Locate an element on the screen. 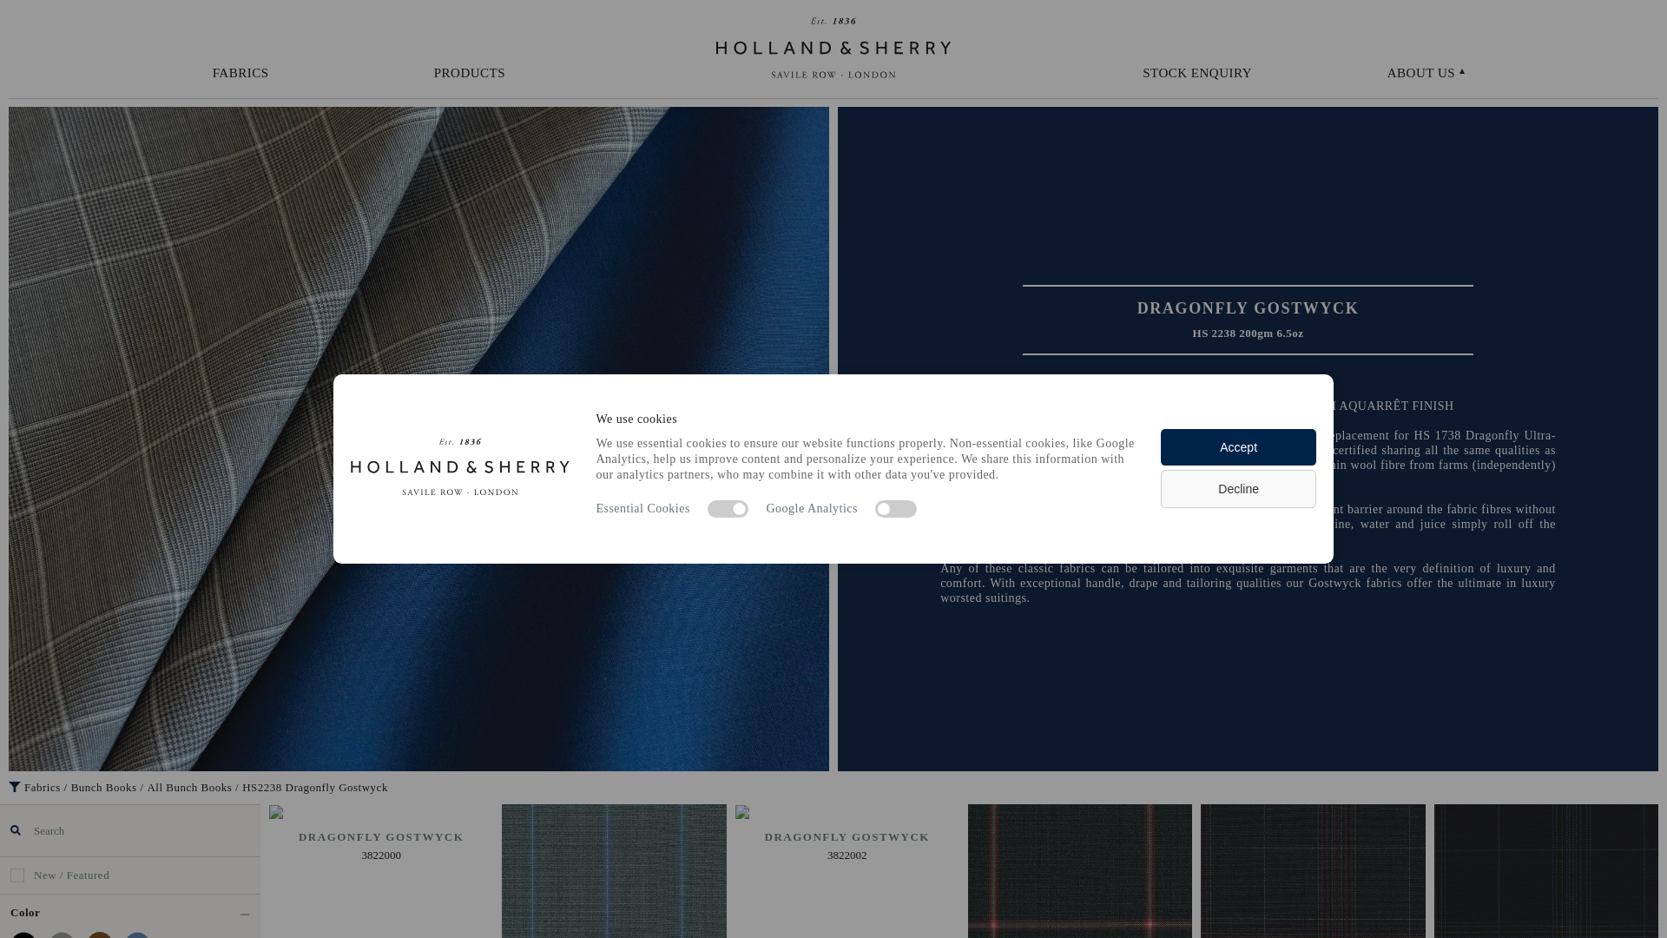 The image size is (1667, 938). FABRICS is located at coordinates (240, 73).